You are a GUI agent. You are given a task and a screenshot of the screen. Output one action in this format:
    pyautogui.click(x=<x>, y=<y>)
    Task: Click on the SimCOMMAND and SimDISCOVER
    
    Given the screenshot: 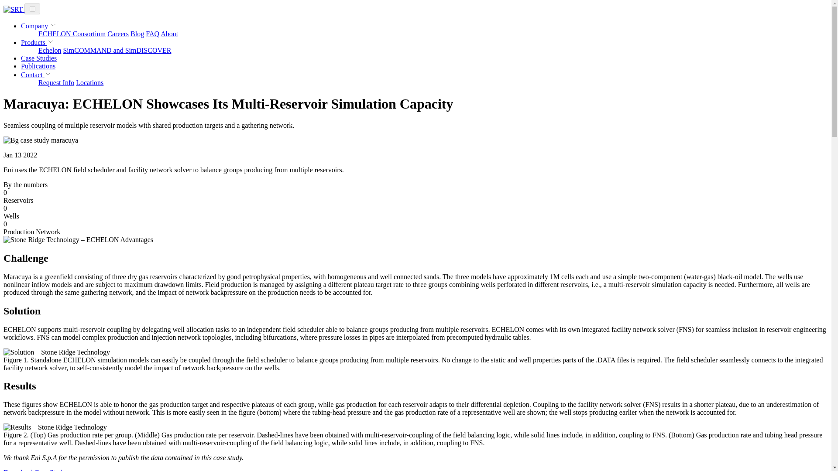 What is the action you would take?
    pyautogui.click(x=117, y=50)
    